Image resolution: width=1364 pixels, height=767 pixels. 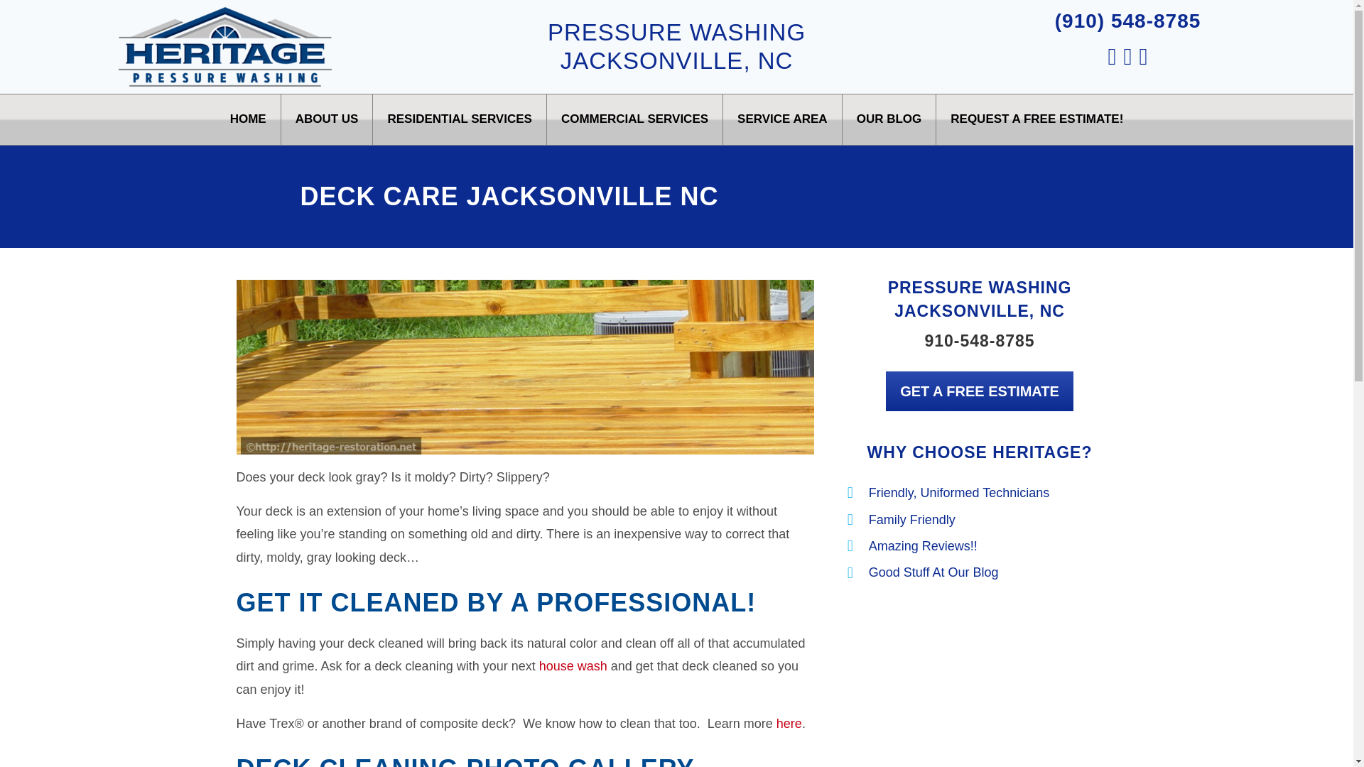 What do you see at coordinates (327, 119) in the screenshot?
I see `ABOUT US` at bounding box center [327, 119].